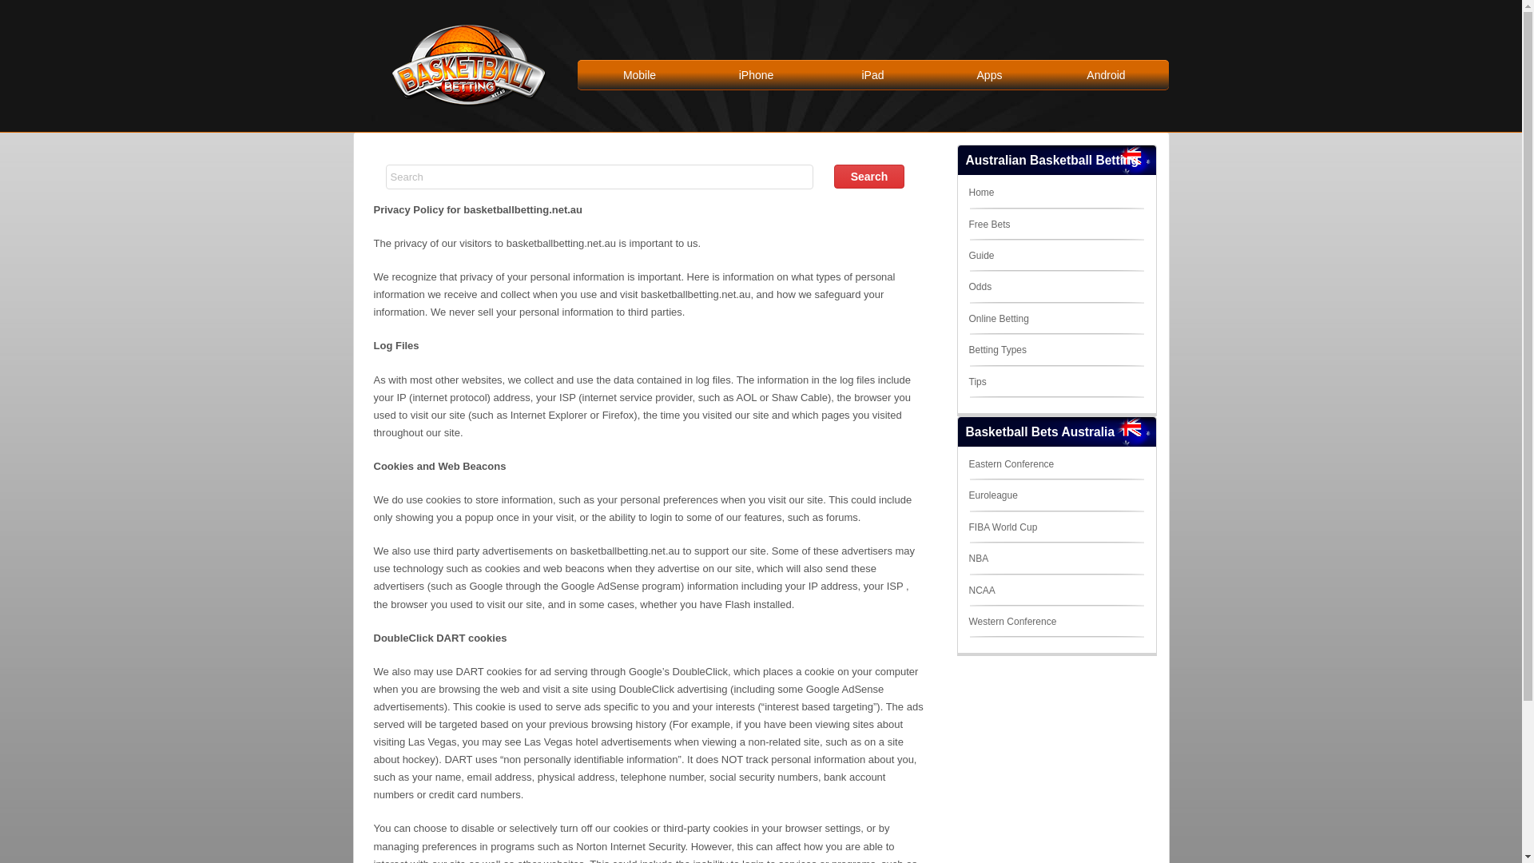 This screenshot has width=1534, height=863. Describe the element at coordinates (1011, 464) in the screenshot. I see `Eastern Conference` at that location.